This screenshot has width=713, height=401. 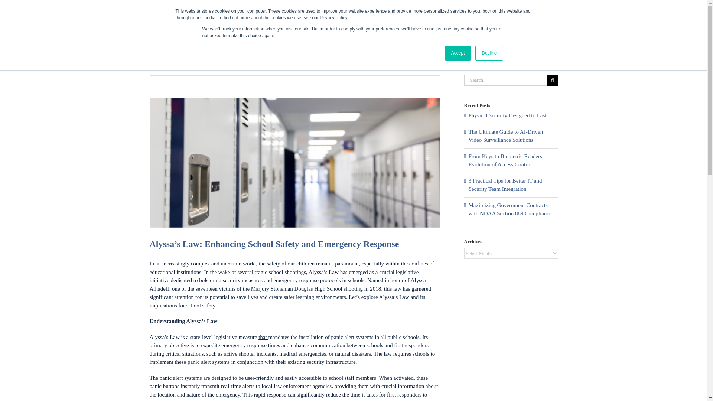 What do you see at coordinates (501, 7) in the screenshot?
I see `Consultant Login` at bounding box center [501, 7].